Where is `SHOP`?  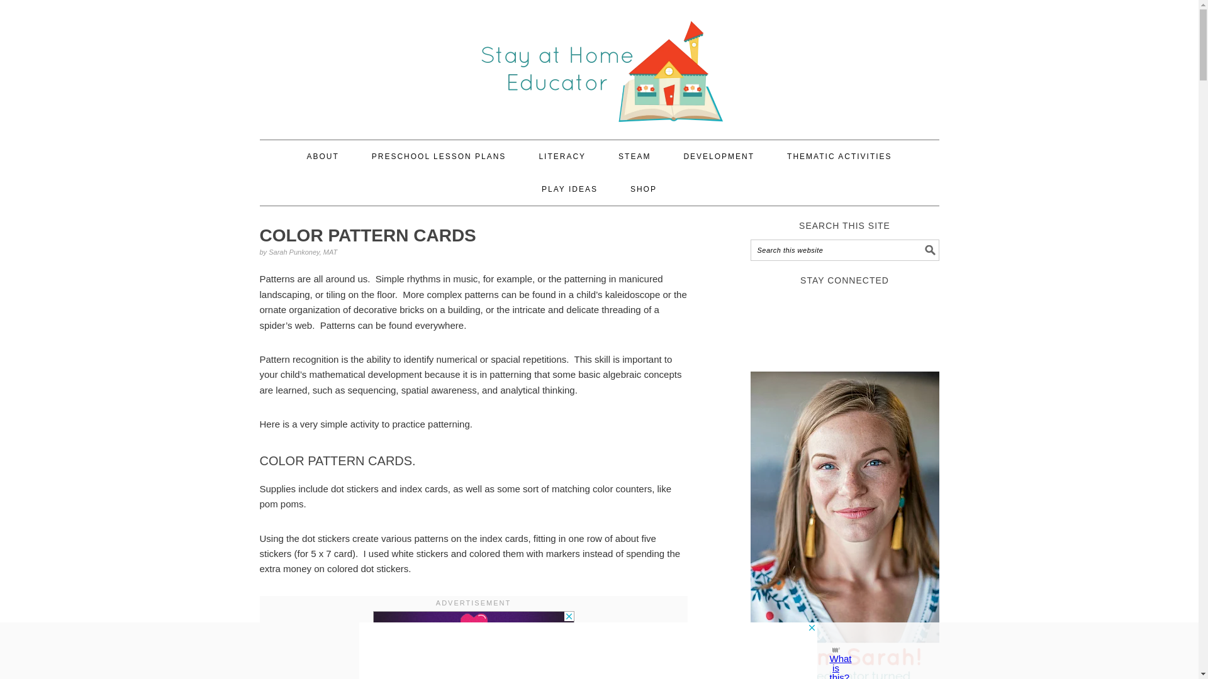
SHOP is located at coordinates (644, 189).